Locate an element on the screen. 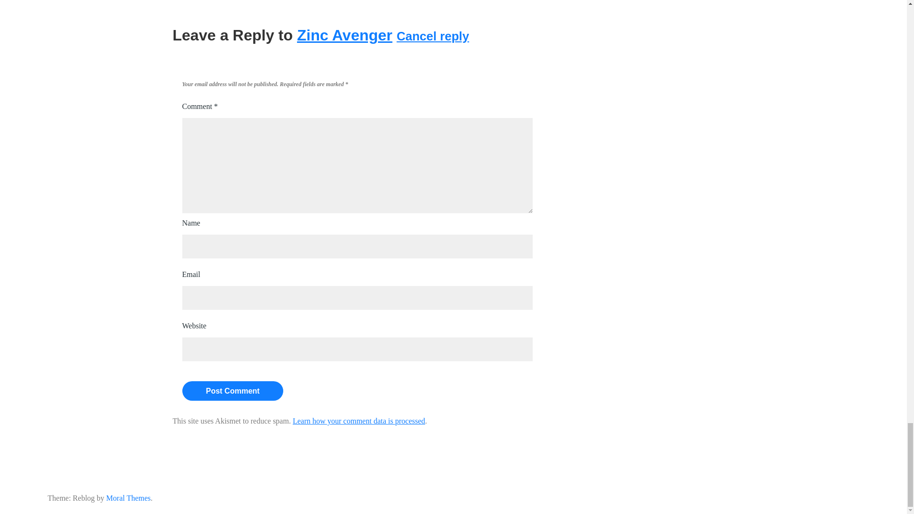  Post Comment is located at coordinates (232, 391).